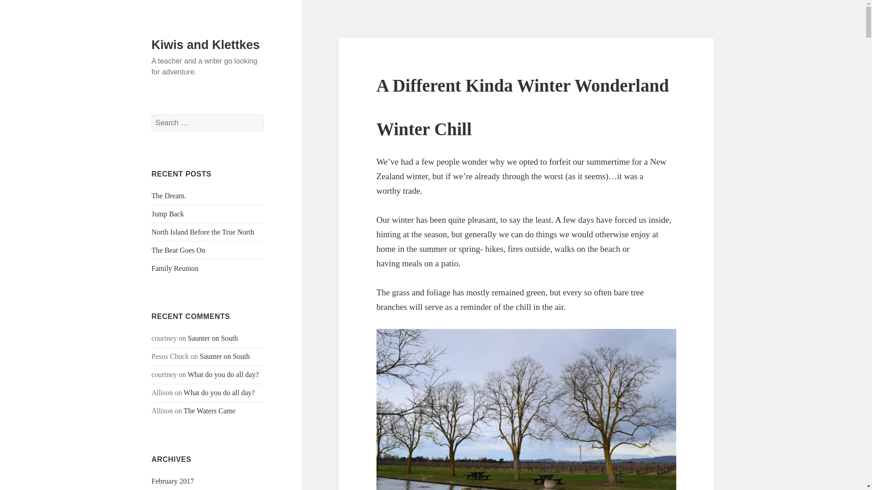 The width and height of the screenshot is (872, 490). I want to click on Jump Back, so click(168, 214).